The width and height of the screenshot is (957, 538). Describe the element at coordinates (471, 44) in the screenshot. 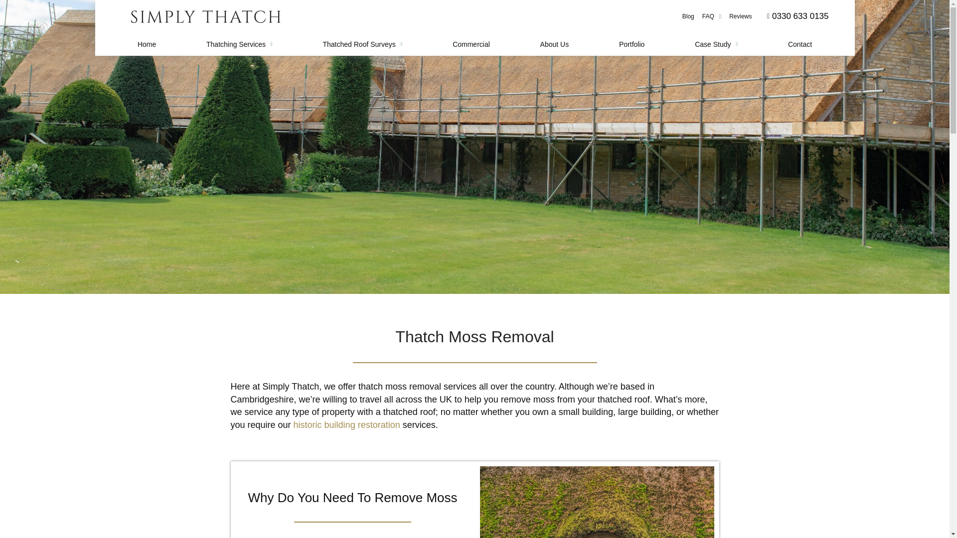

I see `Commercial` at that location.